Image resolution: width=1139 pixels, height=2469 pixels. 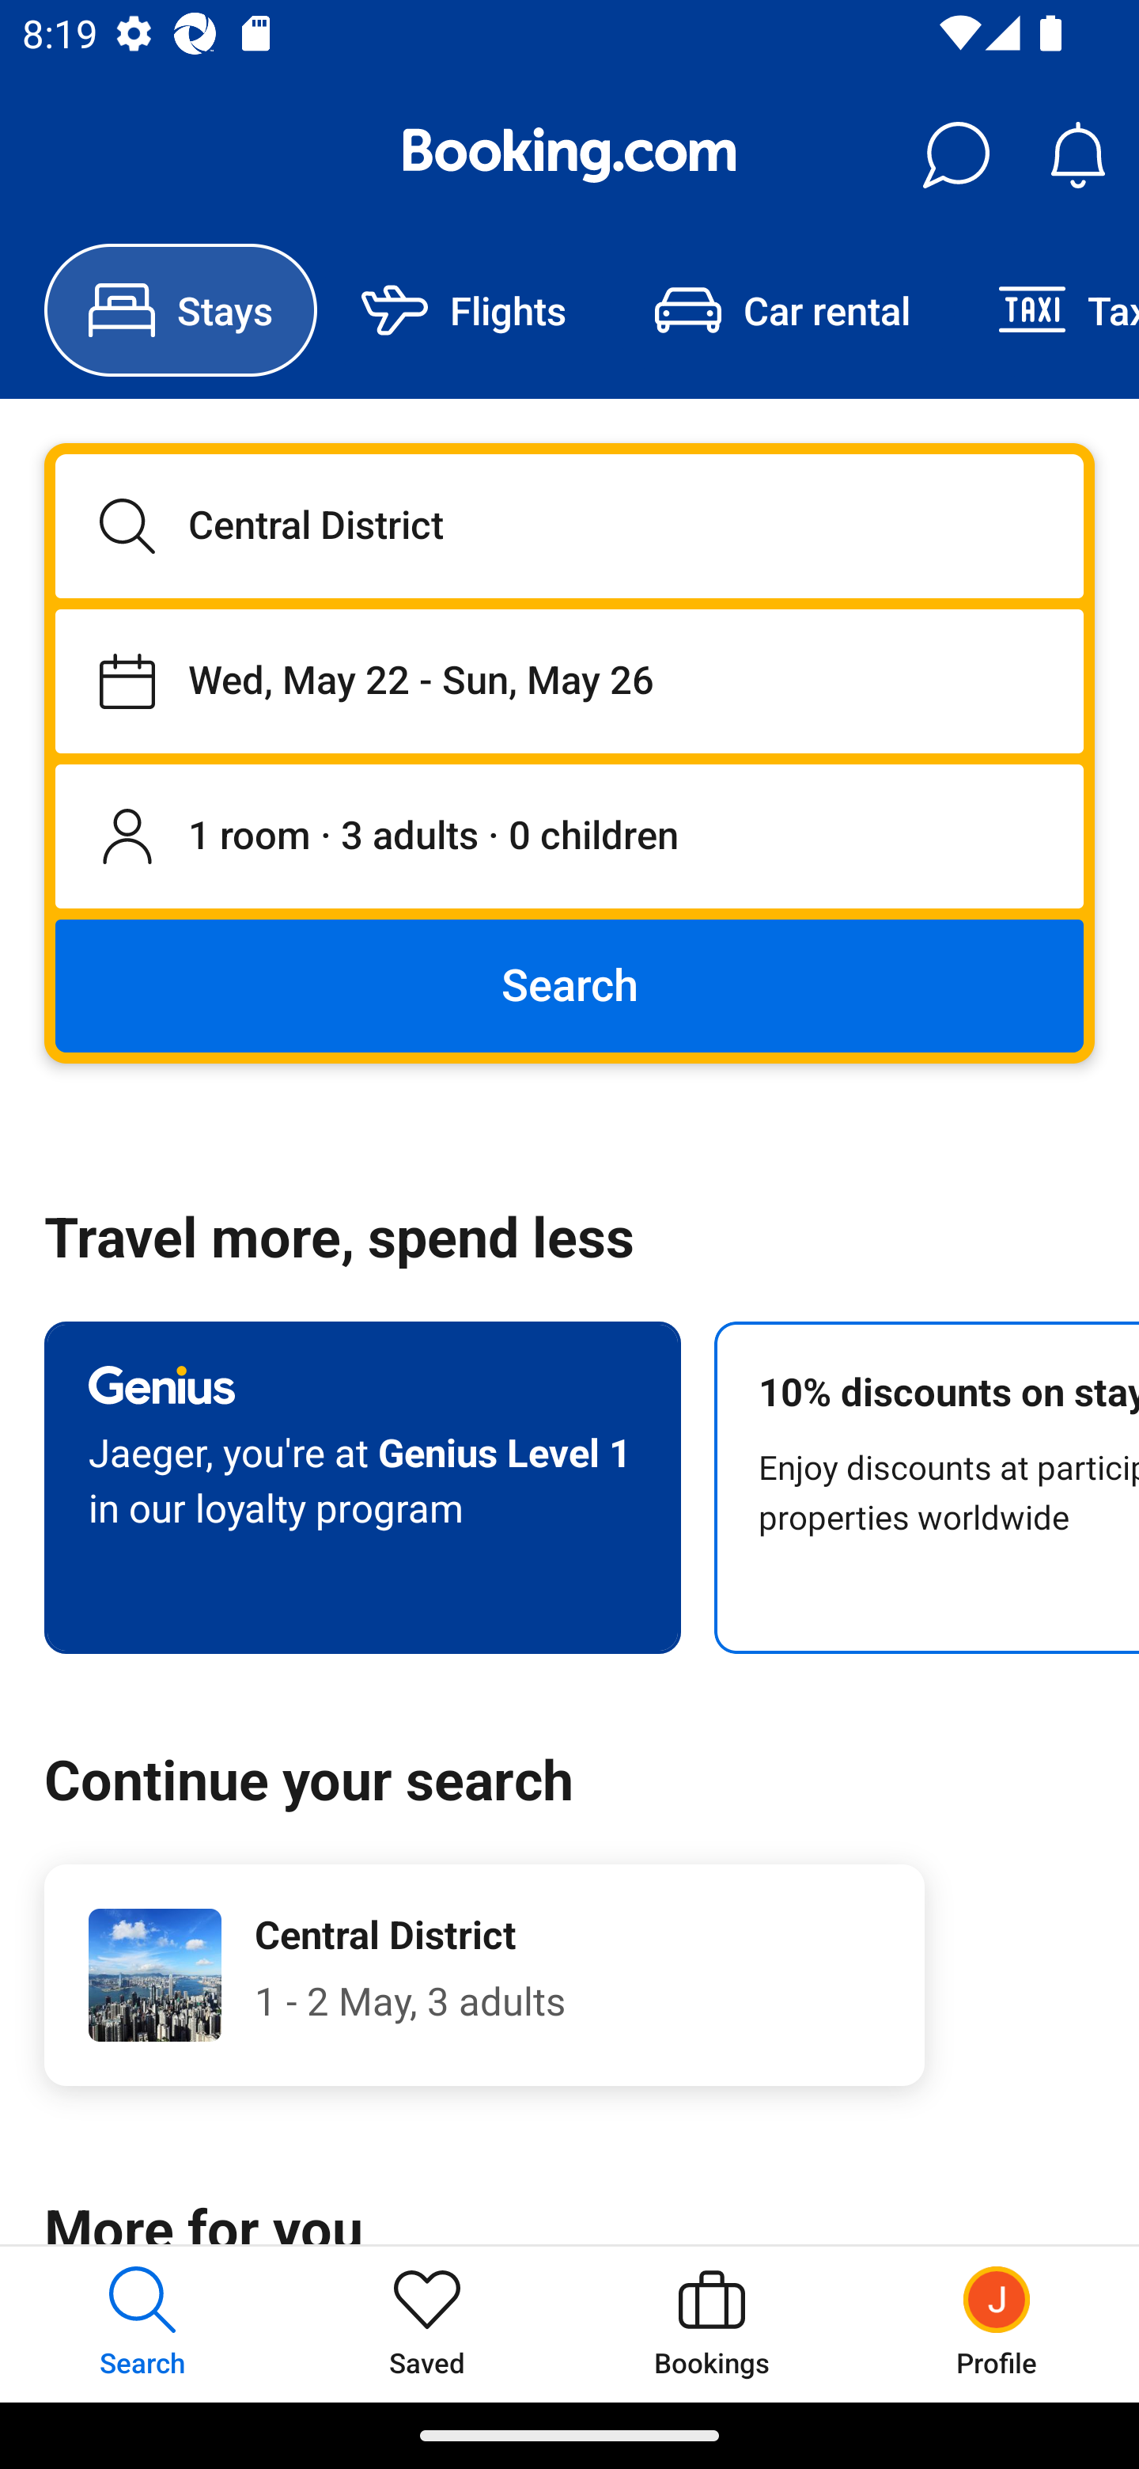 What do you see at coordinates (484, 1975) in the screenshot?
I see `Central District 1 - 2 May, 3 adults` at bounding box center [484, 1975].